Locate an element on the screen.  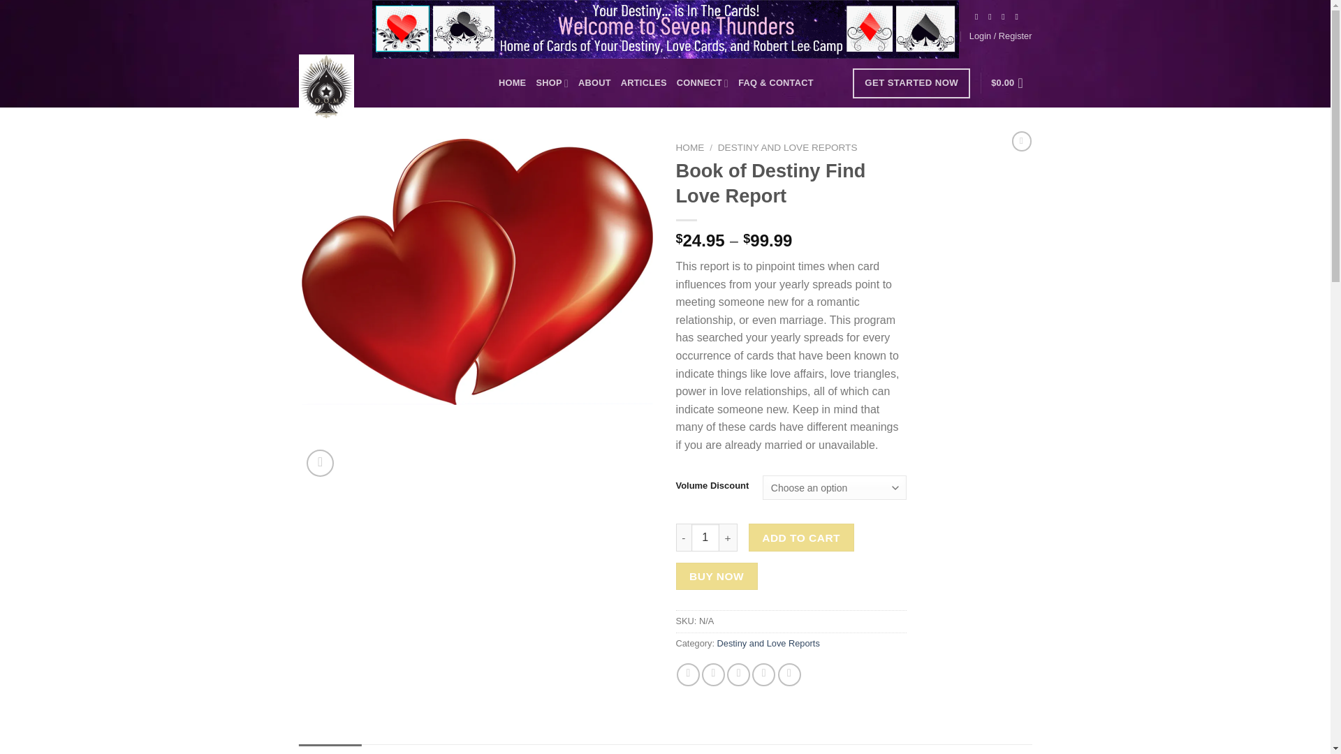
CONNECT is located at coordinates (703, 84).